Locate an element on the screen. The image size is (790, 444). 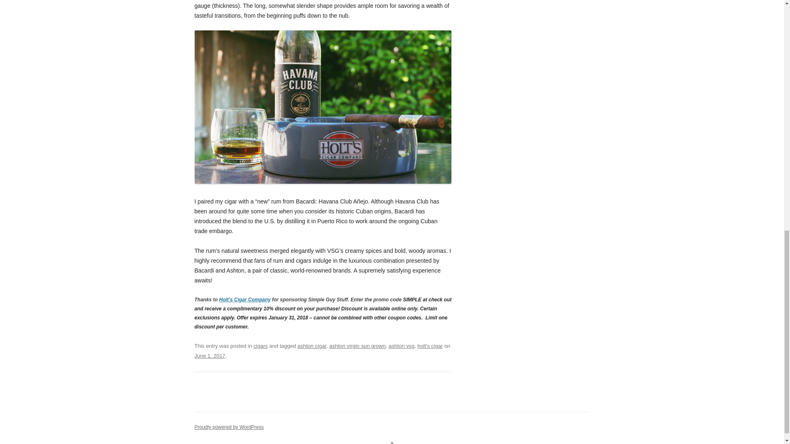
Semantic Personal Publishing Platform is located at coordinates (229, 427).